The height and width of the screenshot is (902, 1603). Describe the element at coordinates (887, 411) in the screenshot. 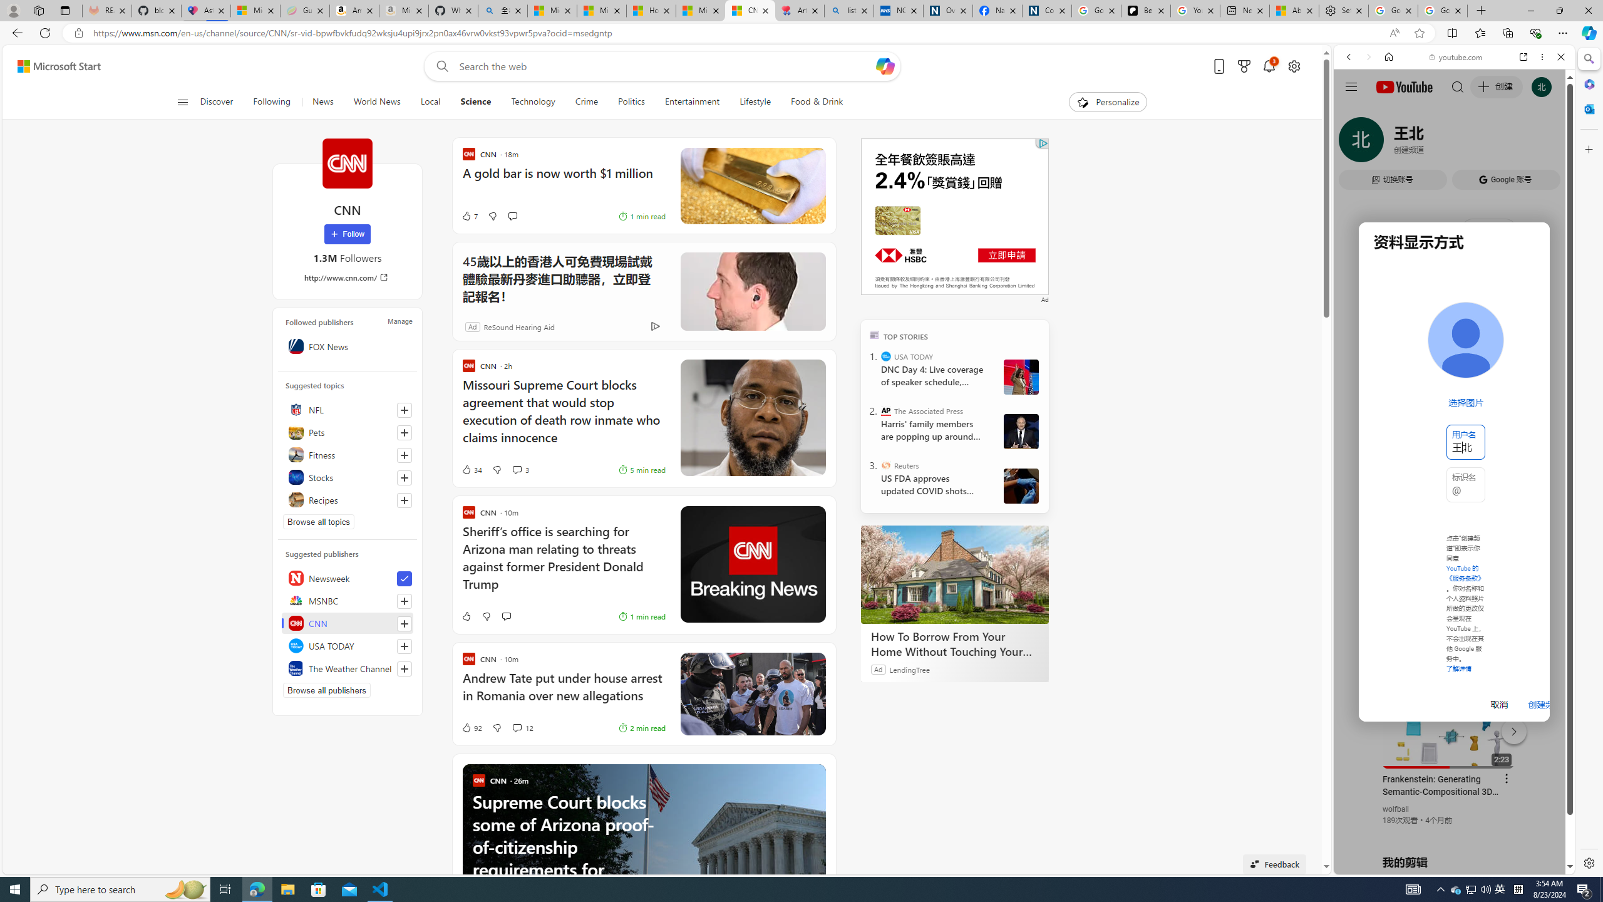

I see `The Associated Press` at that location.